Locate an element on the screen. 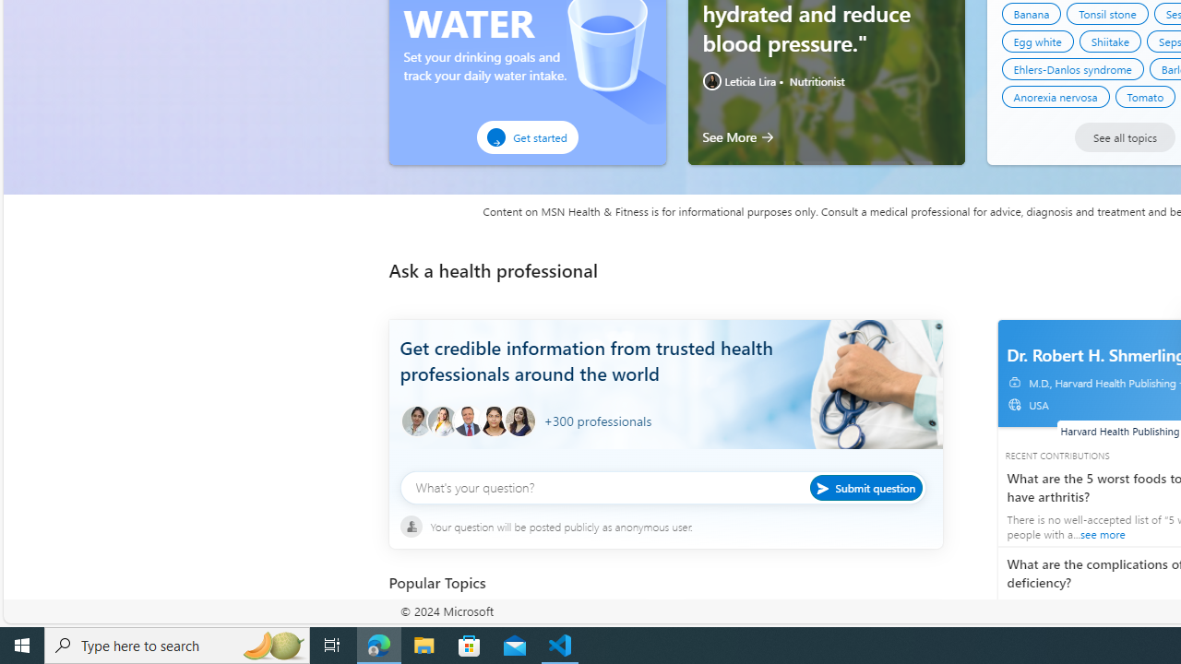  Get started is located at coordinates (527, 137).